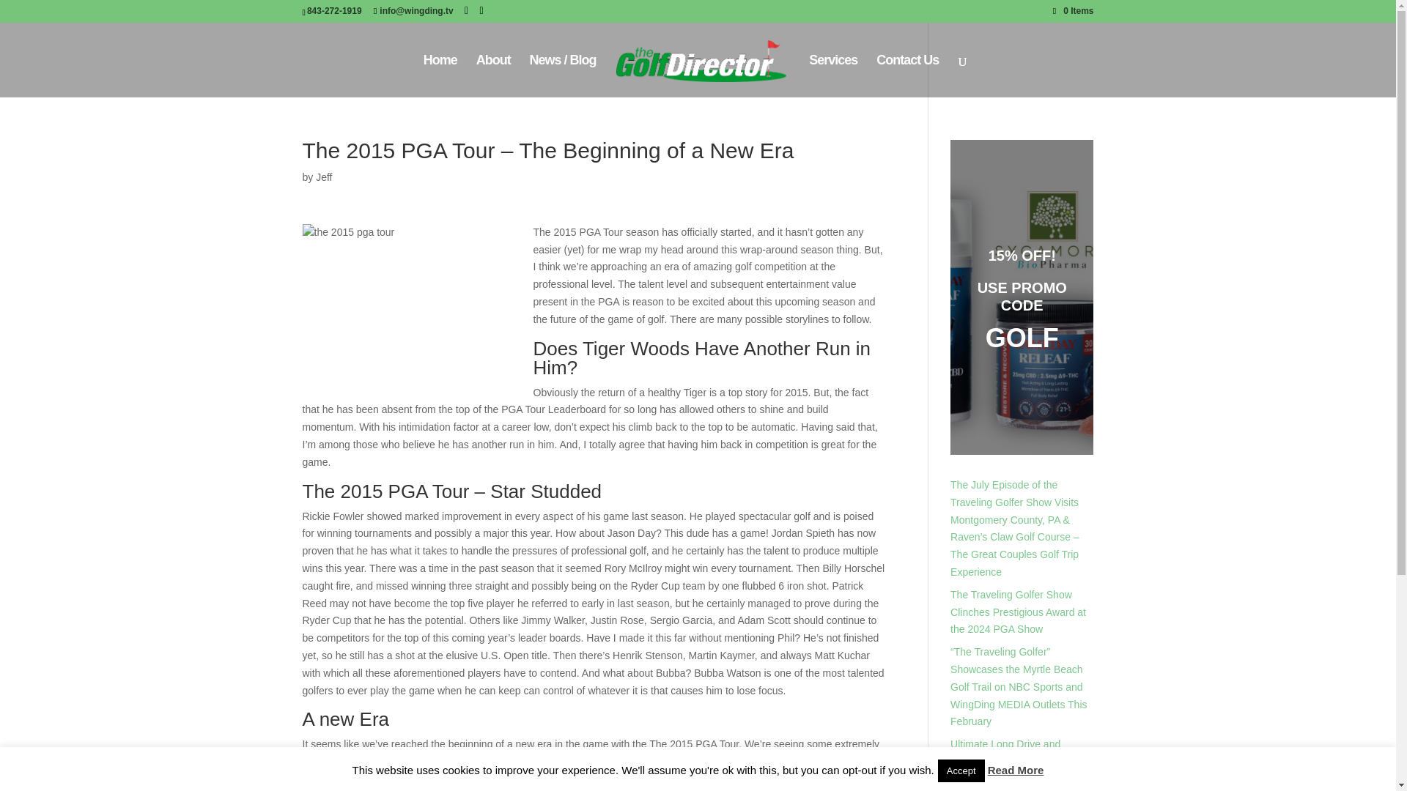 The image size is (1407, 791). What do you see at coordinates (832, 75) in the screenshot?
I see `Services` at bounding box center [832, 75].